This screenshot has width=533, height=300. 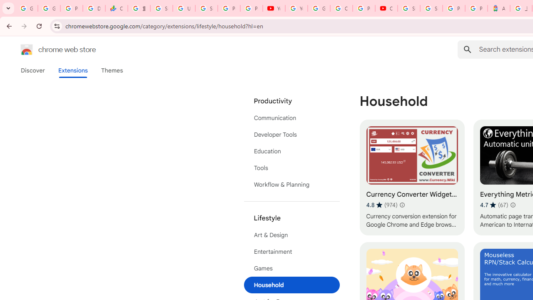 I want to click on Content Creator Programs & Opportunities - YouTube Creators, so click(x=386, y=8).